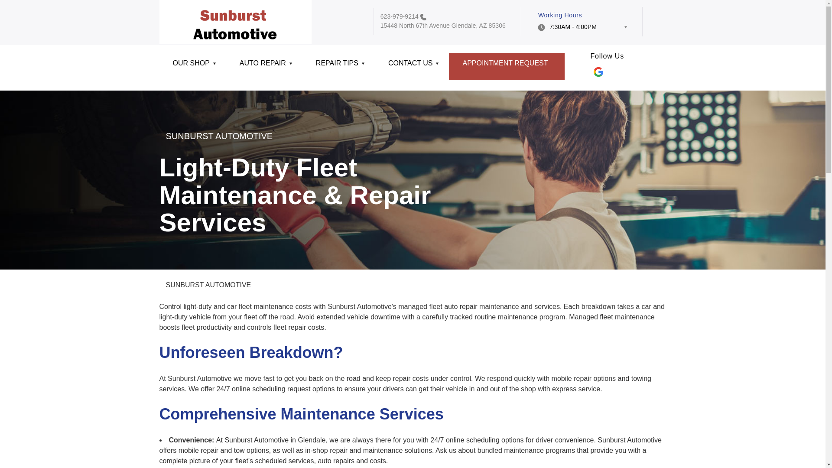  What do you see at coordinates (219, 136) in the screenshot?
I see `SUNBURST AUTOMOTIVE` at bounding box center [219, 136].